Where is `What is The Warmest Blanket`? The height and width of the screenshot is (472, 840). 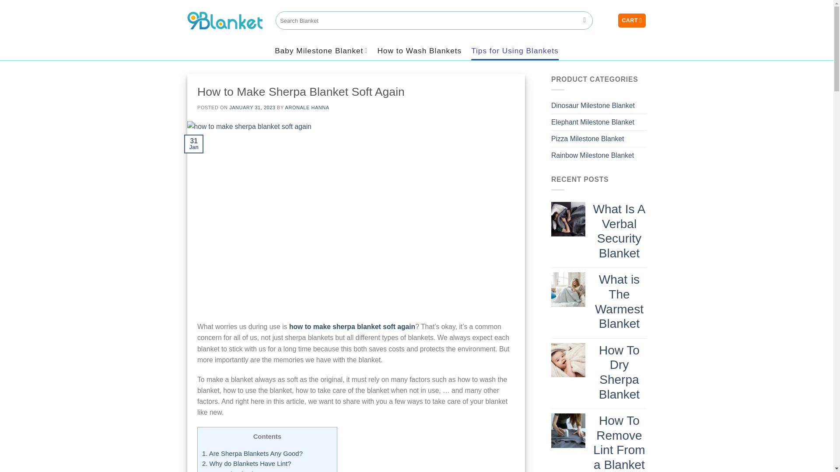
What is The Warmest Blanket is located at coordinates (619, 302).